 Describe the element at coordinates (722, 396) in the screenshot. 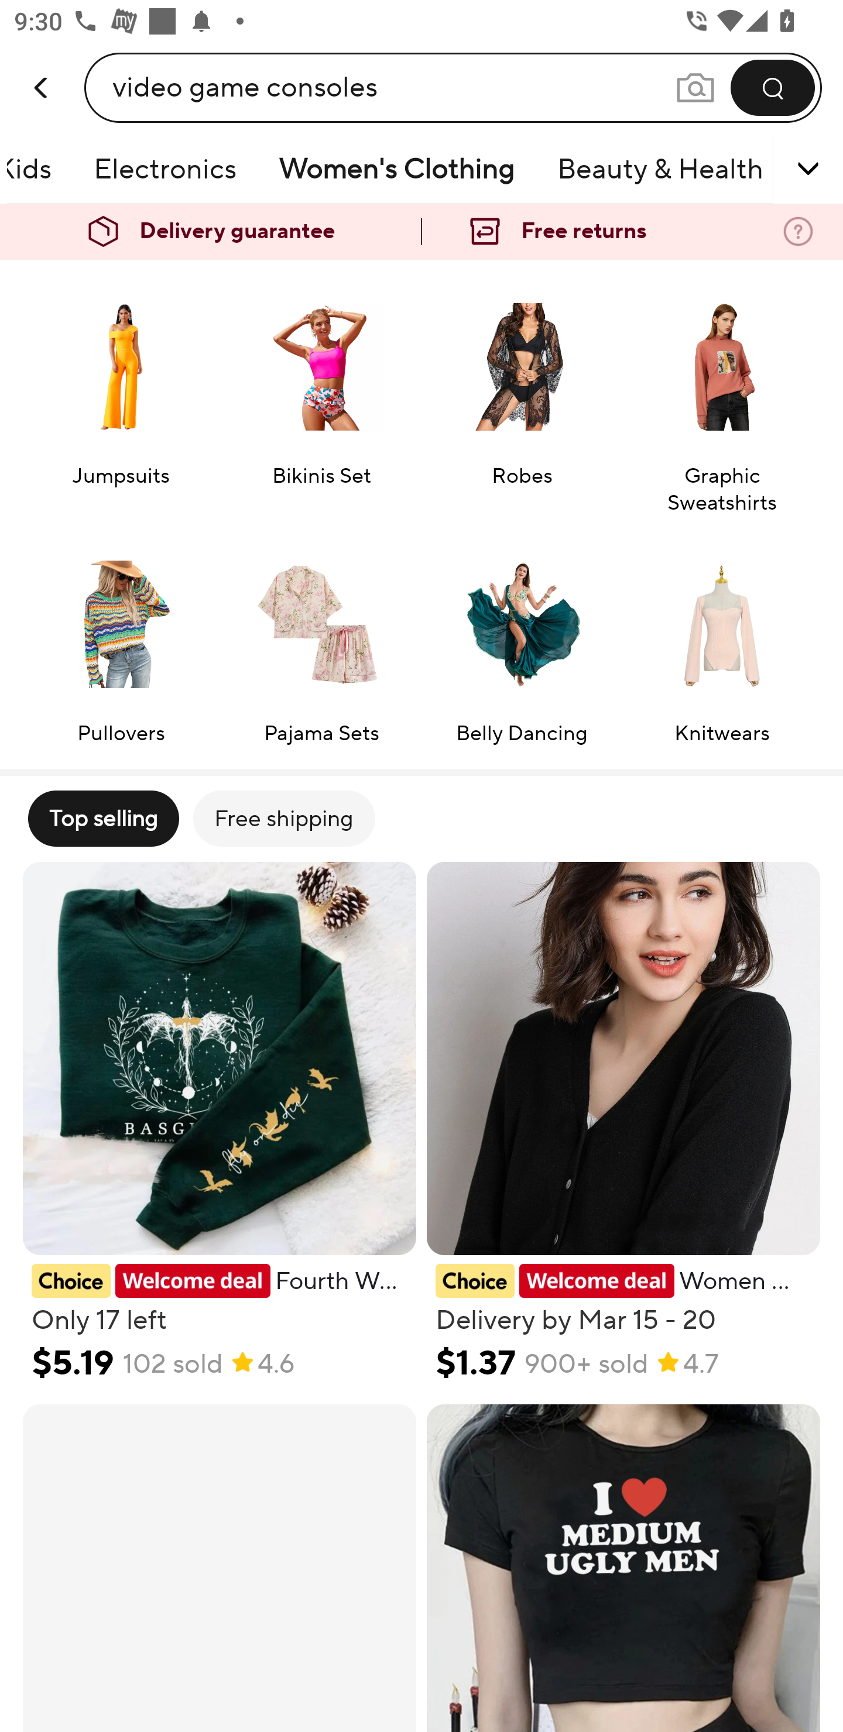

I see `Graphic Sweatshirts` at that location.